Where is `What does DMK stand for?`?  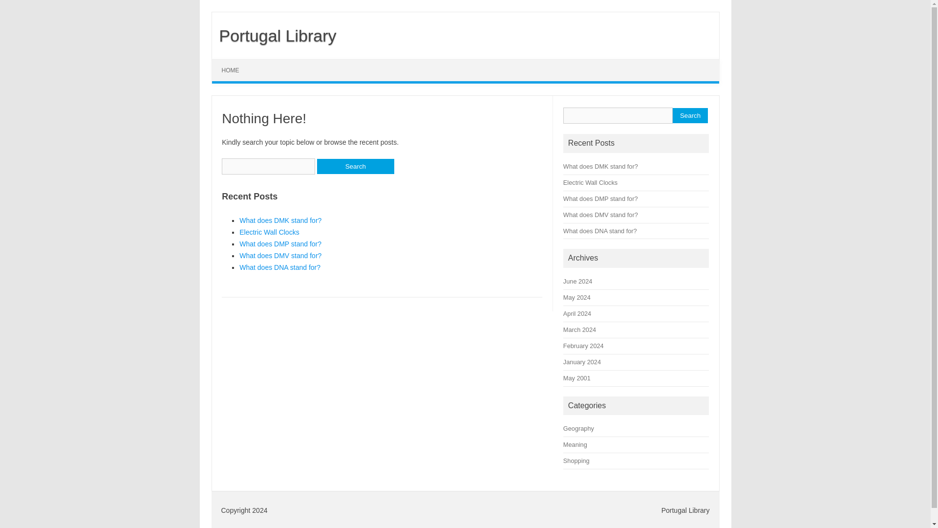
What does DMK stand for? is located at coordinates (600, 166).